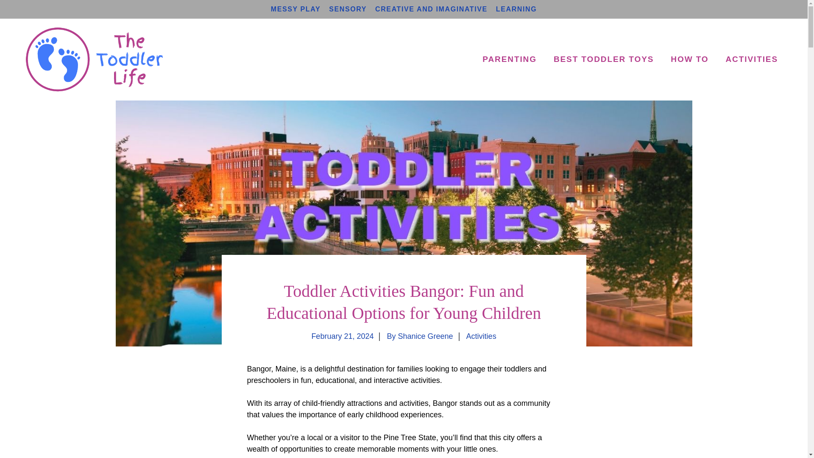  What do you see at coordinates (751, 59) in the screenshot?
I see `ACTIVITIES` at bounding box center [751, 59].